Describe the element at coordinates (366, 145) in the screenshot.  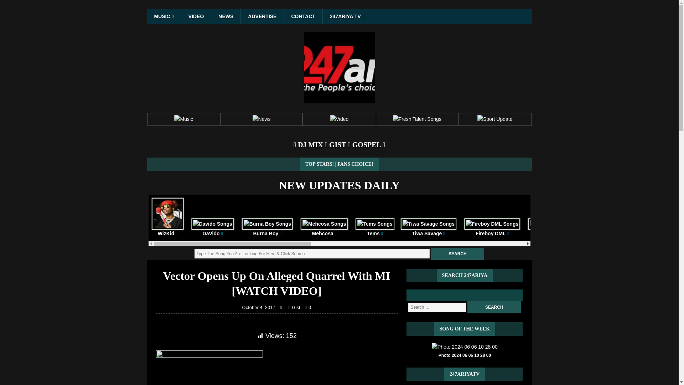
I see `GOSPEL` at that location.